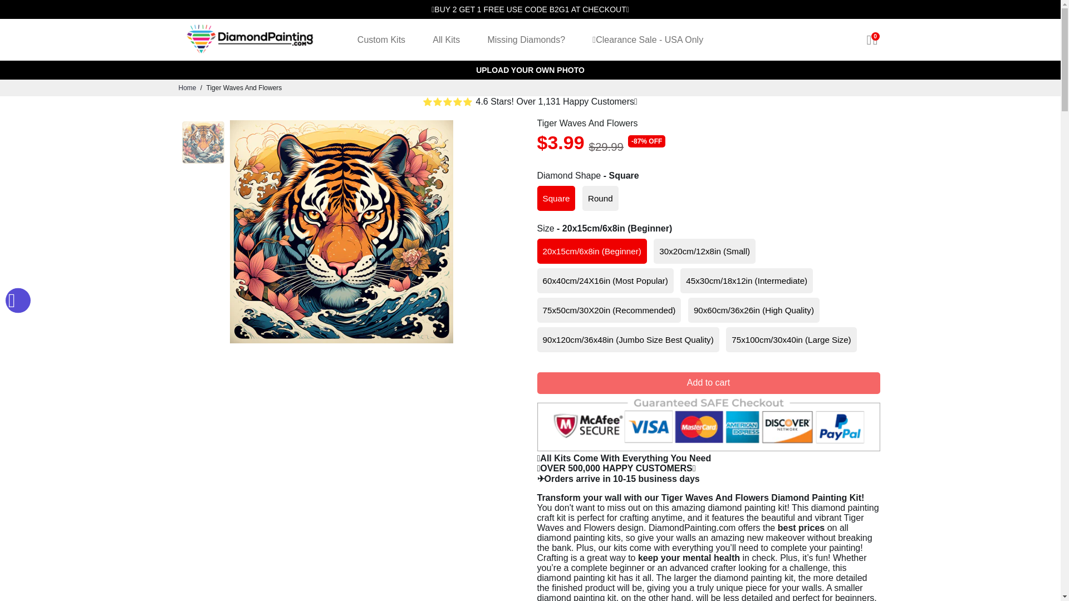 Image resolution: width=1069 pixels, height=601 pixels. I want to click on All Kits, so click(446, 40).